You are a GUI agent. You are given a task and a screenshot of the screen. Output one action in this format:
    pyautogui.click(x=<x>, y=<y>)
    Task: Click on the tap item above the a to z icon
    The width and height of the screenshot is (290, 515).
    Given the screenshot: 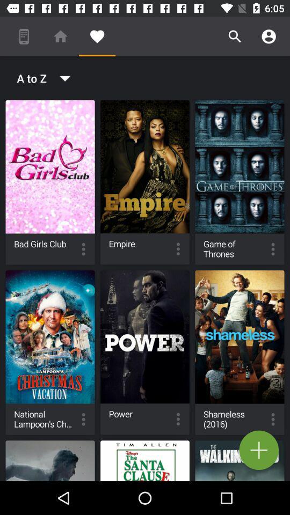 What is the action you would take?
    pyautogui.click(x=24, y=36)
    